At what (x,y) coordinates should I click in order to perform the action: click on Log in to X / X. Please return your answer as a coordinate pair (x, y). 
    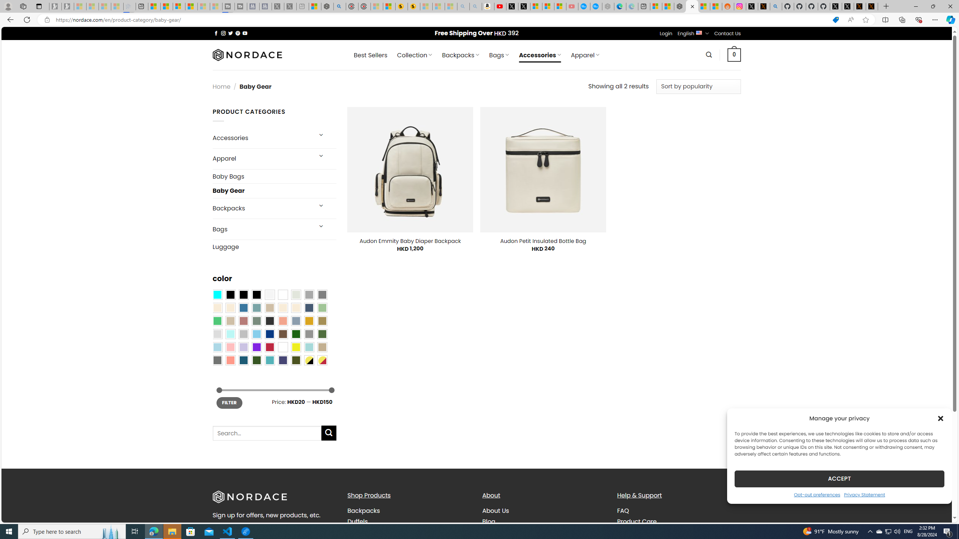
    Looking at the image, I should click on (752, 6).